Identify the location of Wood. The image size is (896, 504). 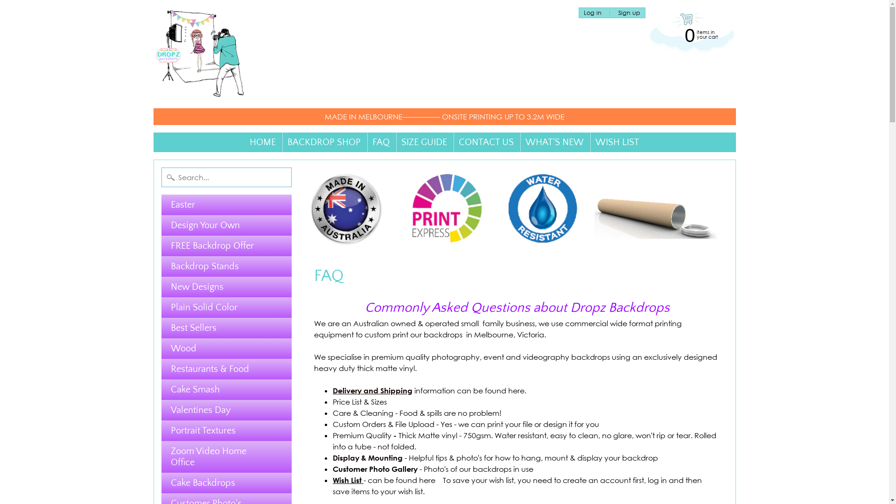
(227, 349).